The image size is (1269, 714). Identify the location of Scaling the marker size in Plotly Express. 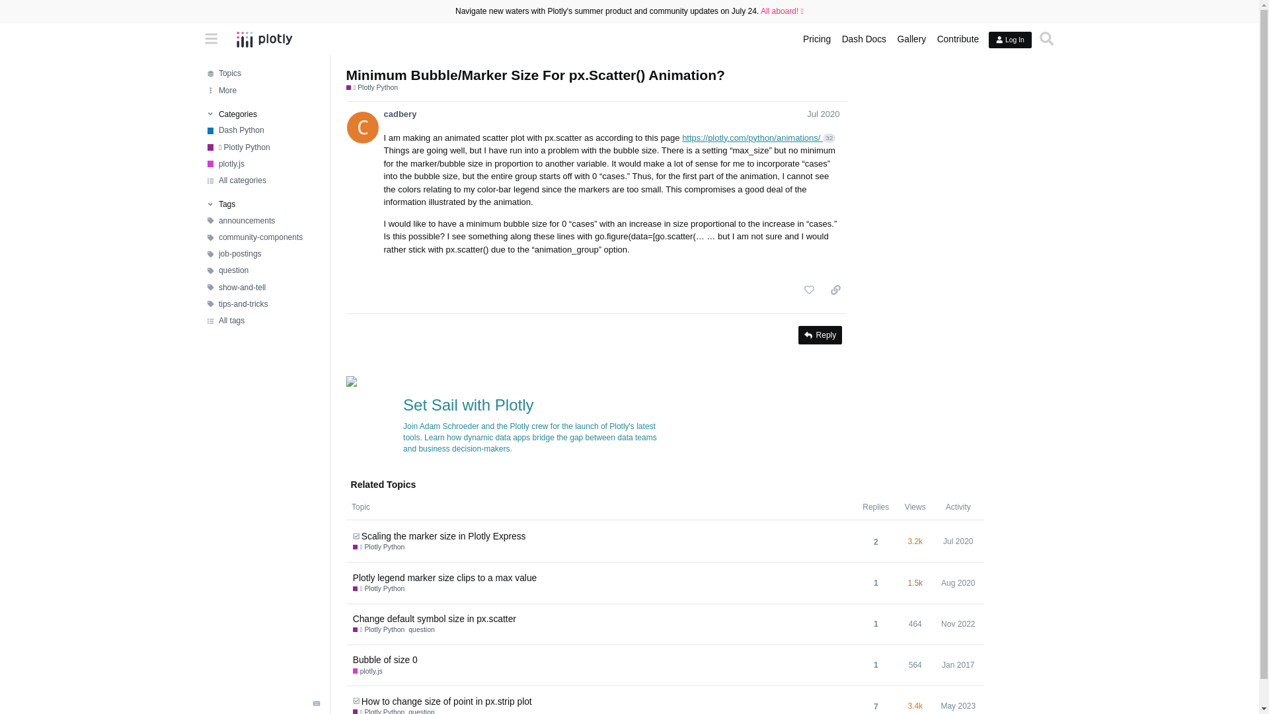
(444, 536).